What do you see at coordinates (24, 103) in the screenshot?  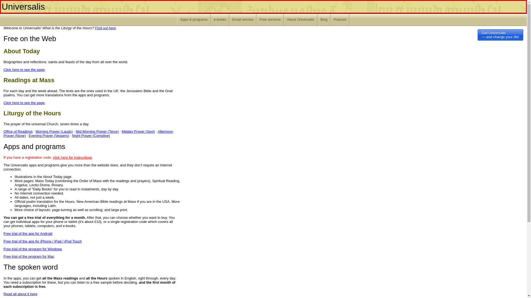 I see `Click here to see the page` at bounding box center [24, 103].